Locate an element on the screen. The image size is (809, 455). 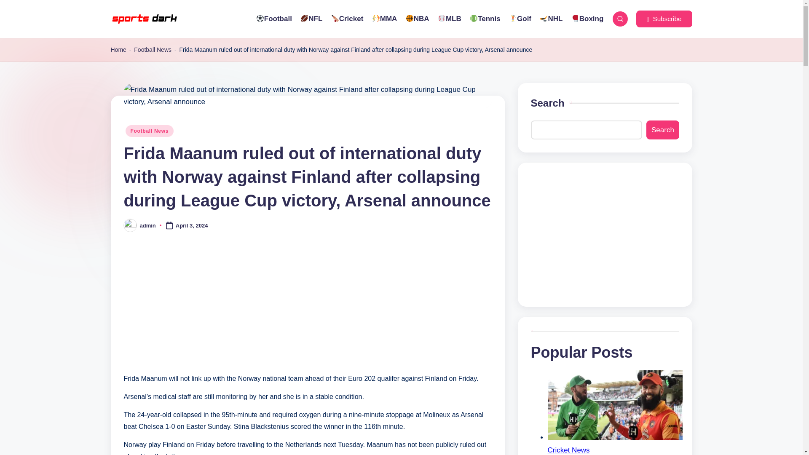
Tennis is located at coordinates (485, 19).